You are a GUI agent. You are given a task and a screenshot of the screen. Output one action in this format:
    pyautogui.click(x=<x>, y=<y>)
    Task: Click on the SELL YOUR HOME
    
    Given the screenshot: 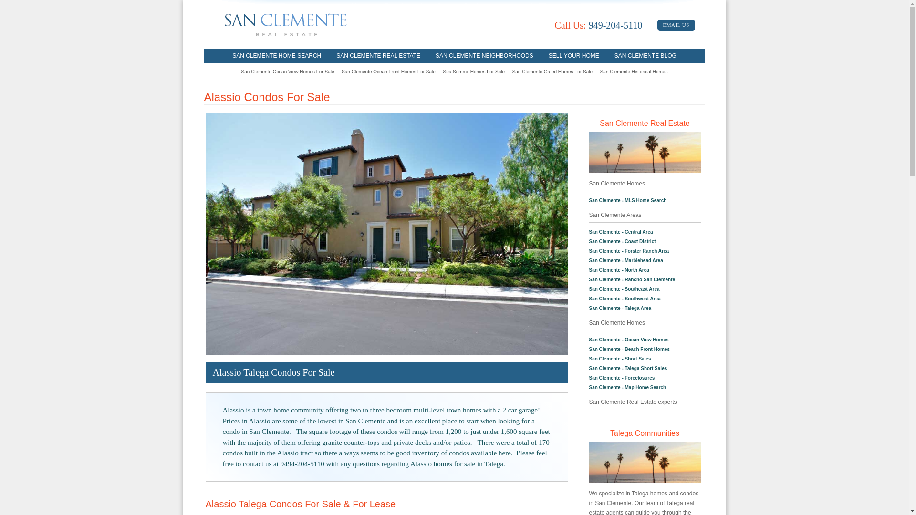 What is the action you would take?
    pyautogui.click(x=573, y=55)
    